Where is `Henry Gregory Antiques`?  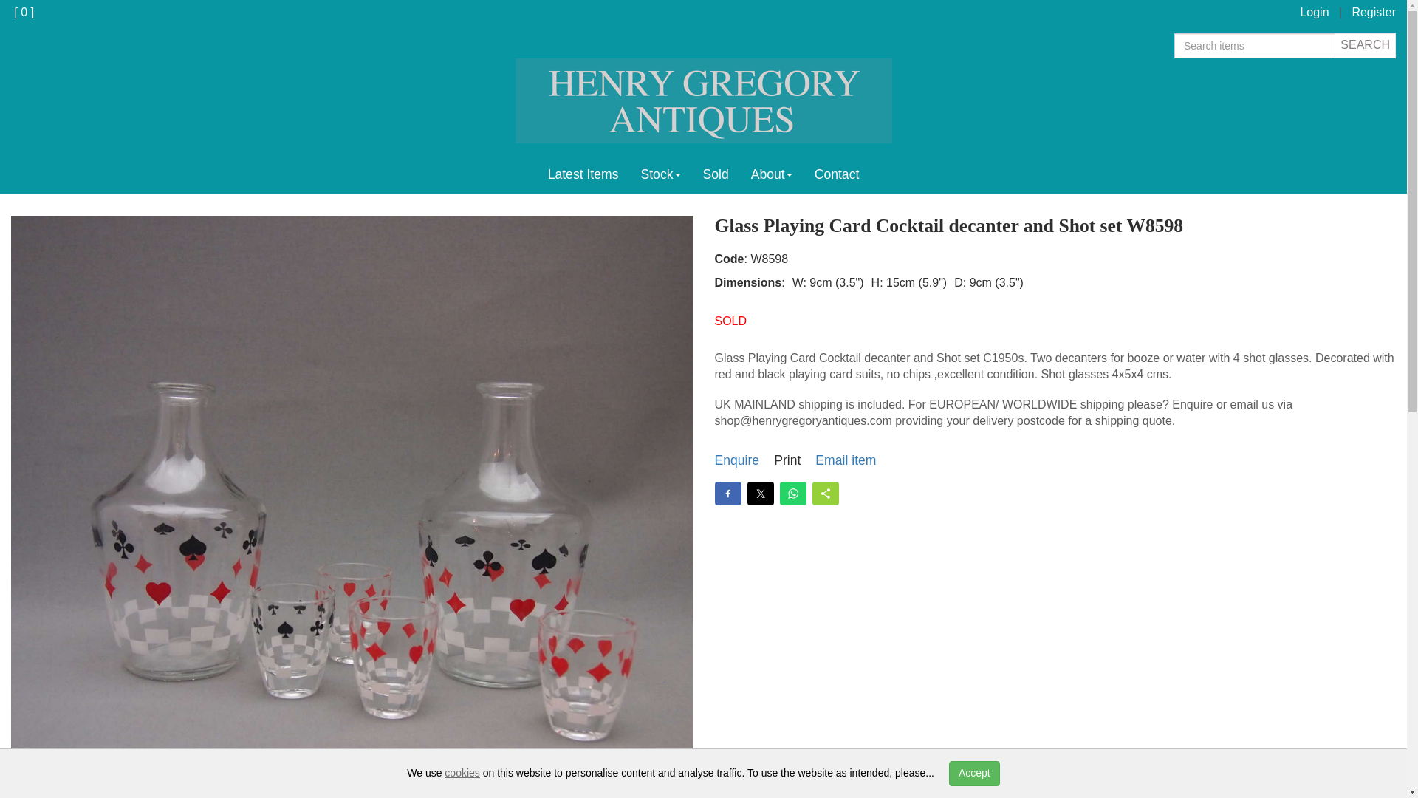 Henry Gregory Antiques is located at coordinates (703, 100).